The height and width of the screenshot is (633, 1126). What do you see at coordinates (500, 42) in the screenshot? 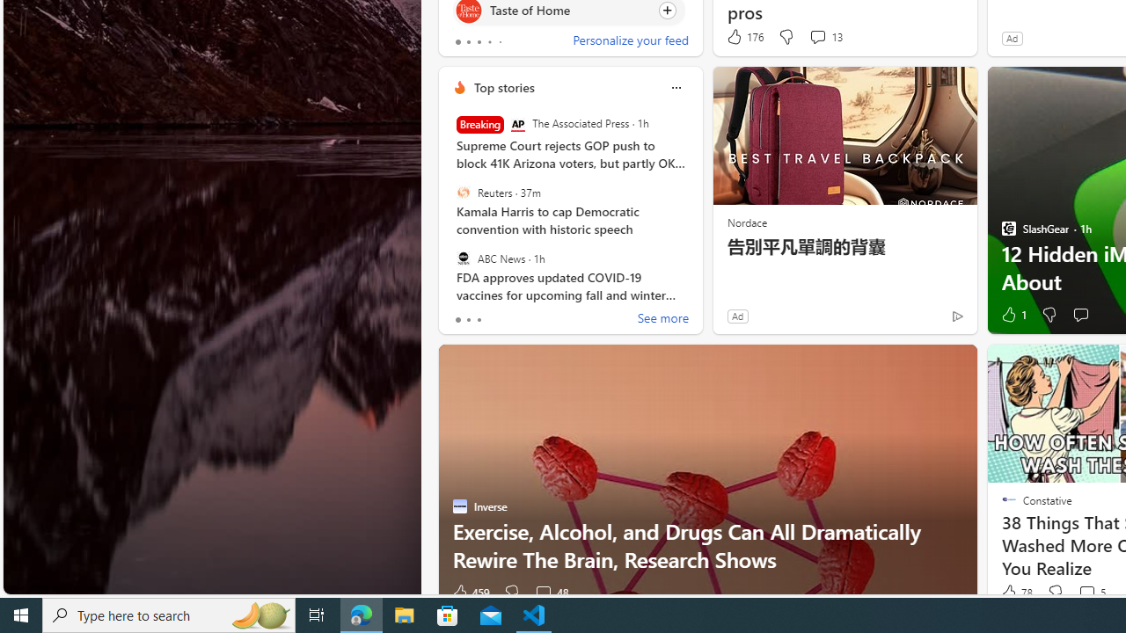
I see `tab-4` at bounding box center [500, 42].